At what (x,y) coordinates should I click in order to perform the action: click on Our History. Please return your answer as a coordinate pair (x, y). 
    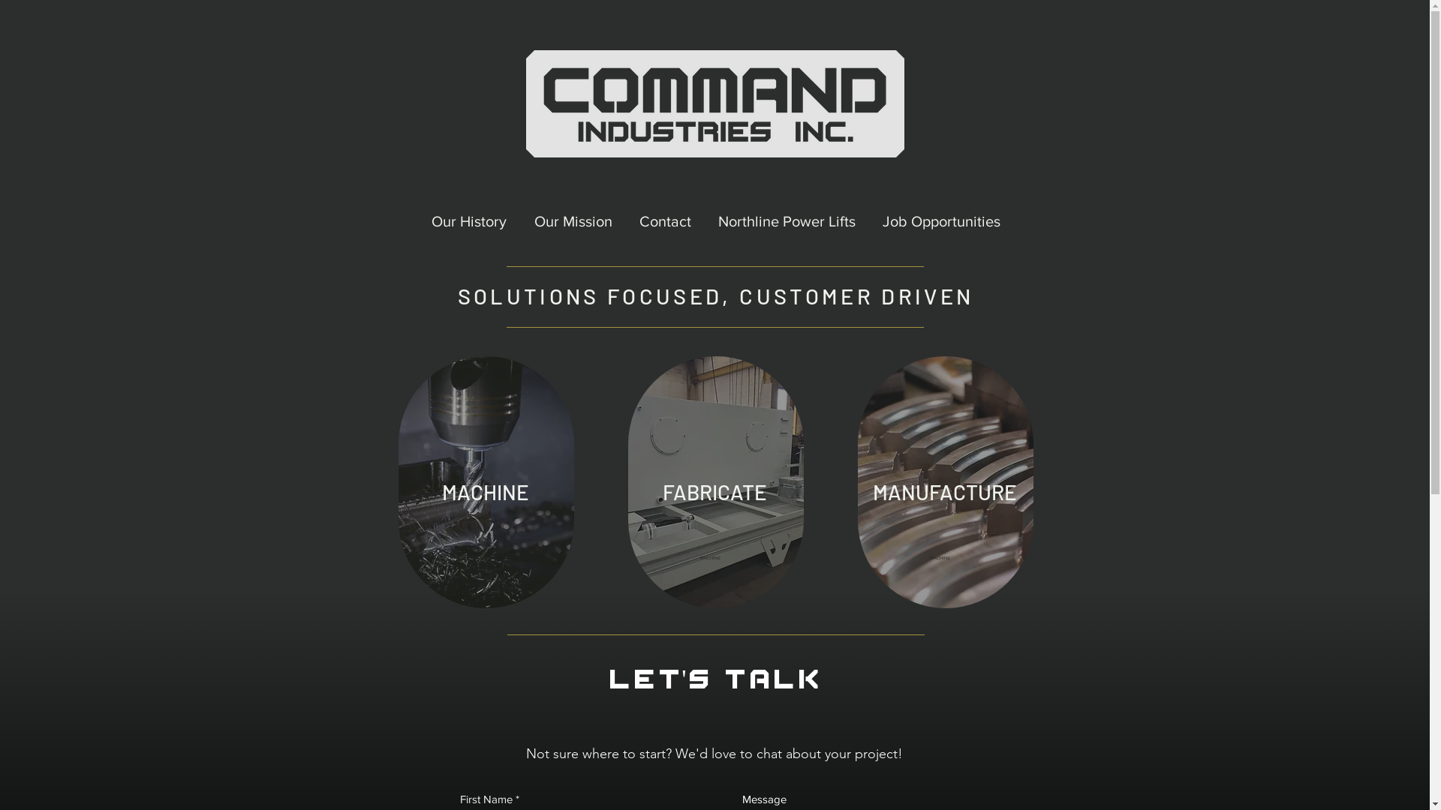
    Looking at the image, I should click on (468, 221).